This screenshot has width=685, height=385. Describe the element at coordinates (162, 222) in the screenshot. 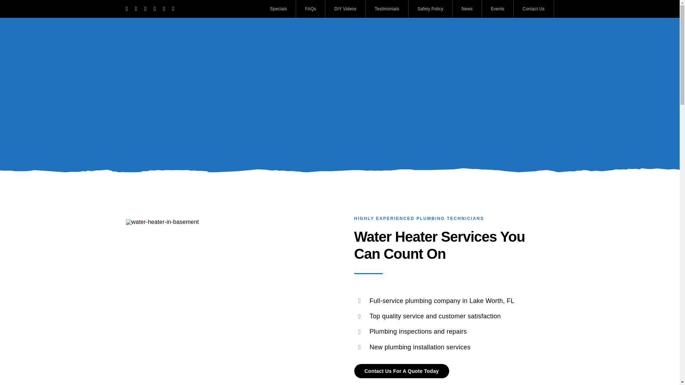

I see `water-heater-in-basement` at that location.